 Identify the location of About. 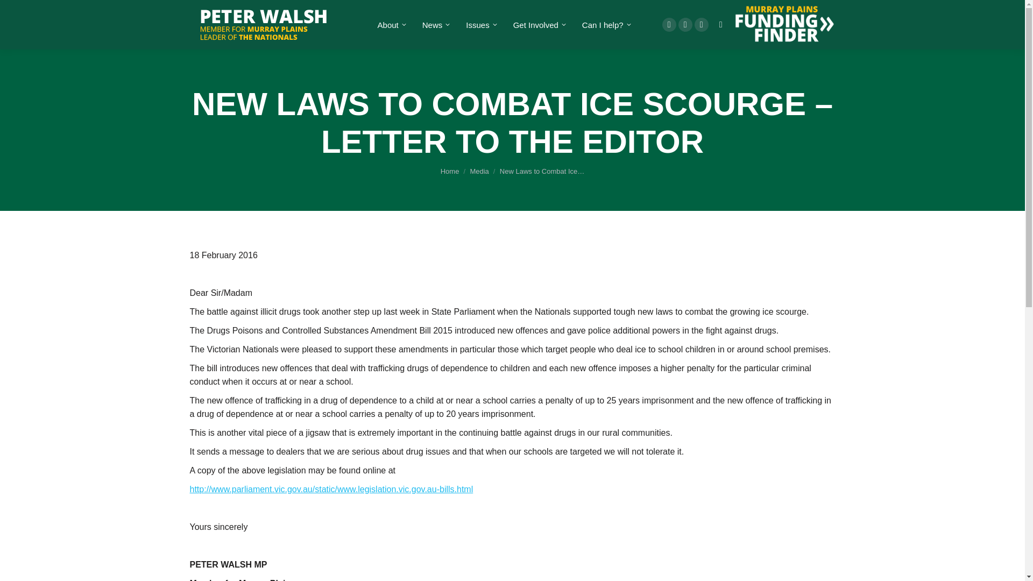
(391, 25).